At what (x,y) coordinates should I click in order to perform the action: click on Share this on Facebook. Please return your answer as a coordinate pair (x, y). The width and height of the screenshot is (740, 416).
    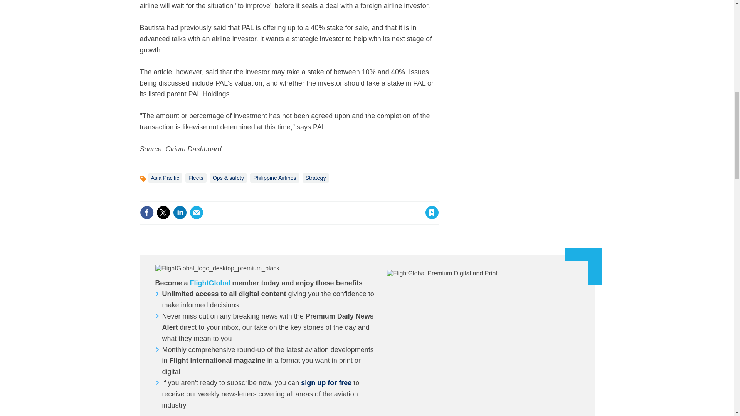
    Looking at the image, I should click on (146, 213).